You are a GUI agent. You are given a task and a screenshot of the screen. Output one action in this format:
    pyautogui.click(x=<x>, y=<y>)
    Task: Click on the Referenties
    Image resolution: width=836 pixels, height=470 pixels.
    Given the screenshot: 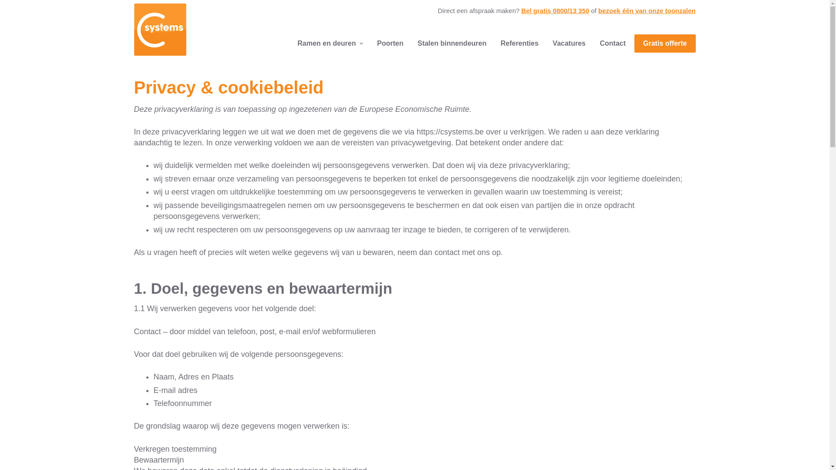 What is the action you would take?
    pyautogui.click(x=516, y=44)
    